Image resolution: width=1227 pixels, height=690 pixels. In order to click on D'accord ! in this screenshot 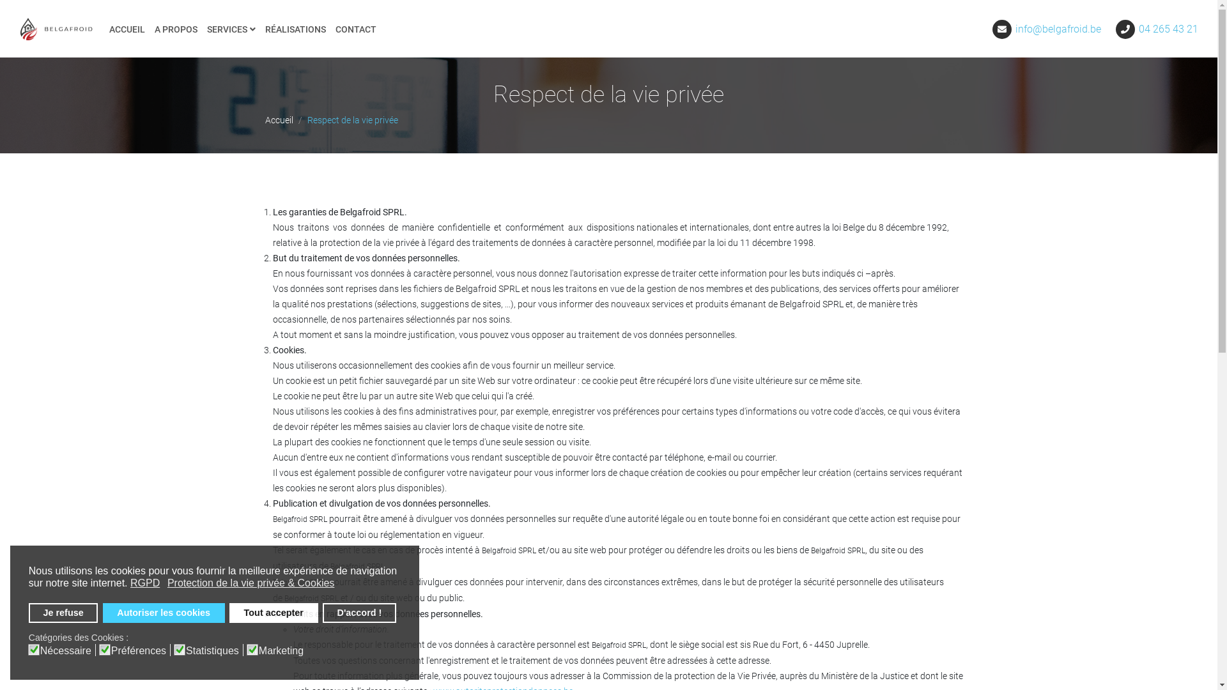, I will do `click(359, 613)`.